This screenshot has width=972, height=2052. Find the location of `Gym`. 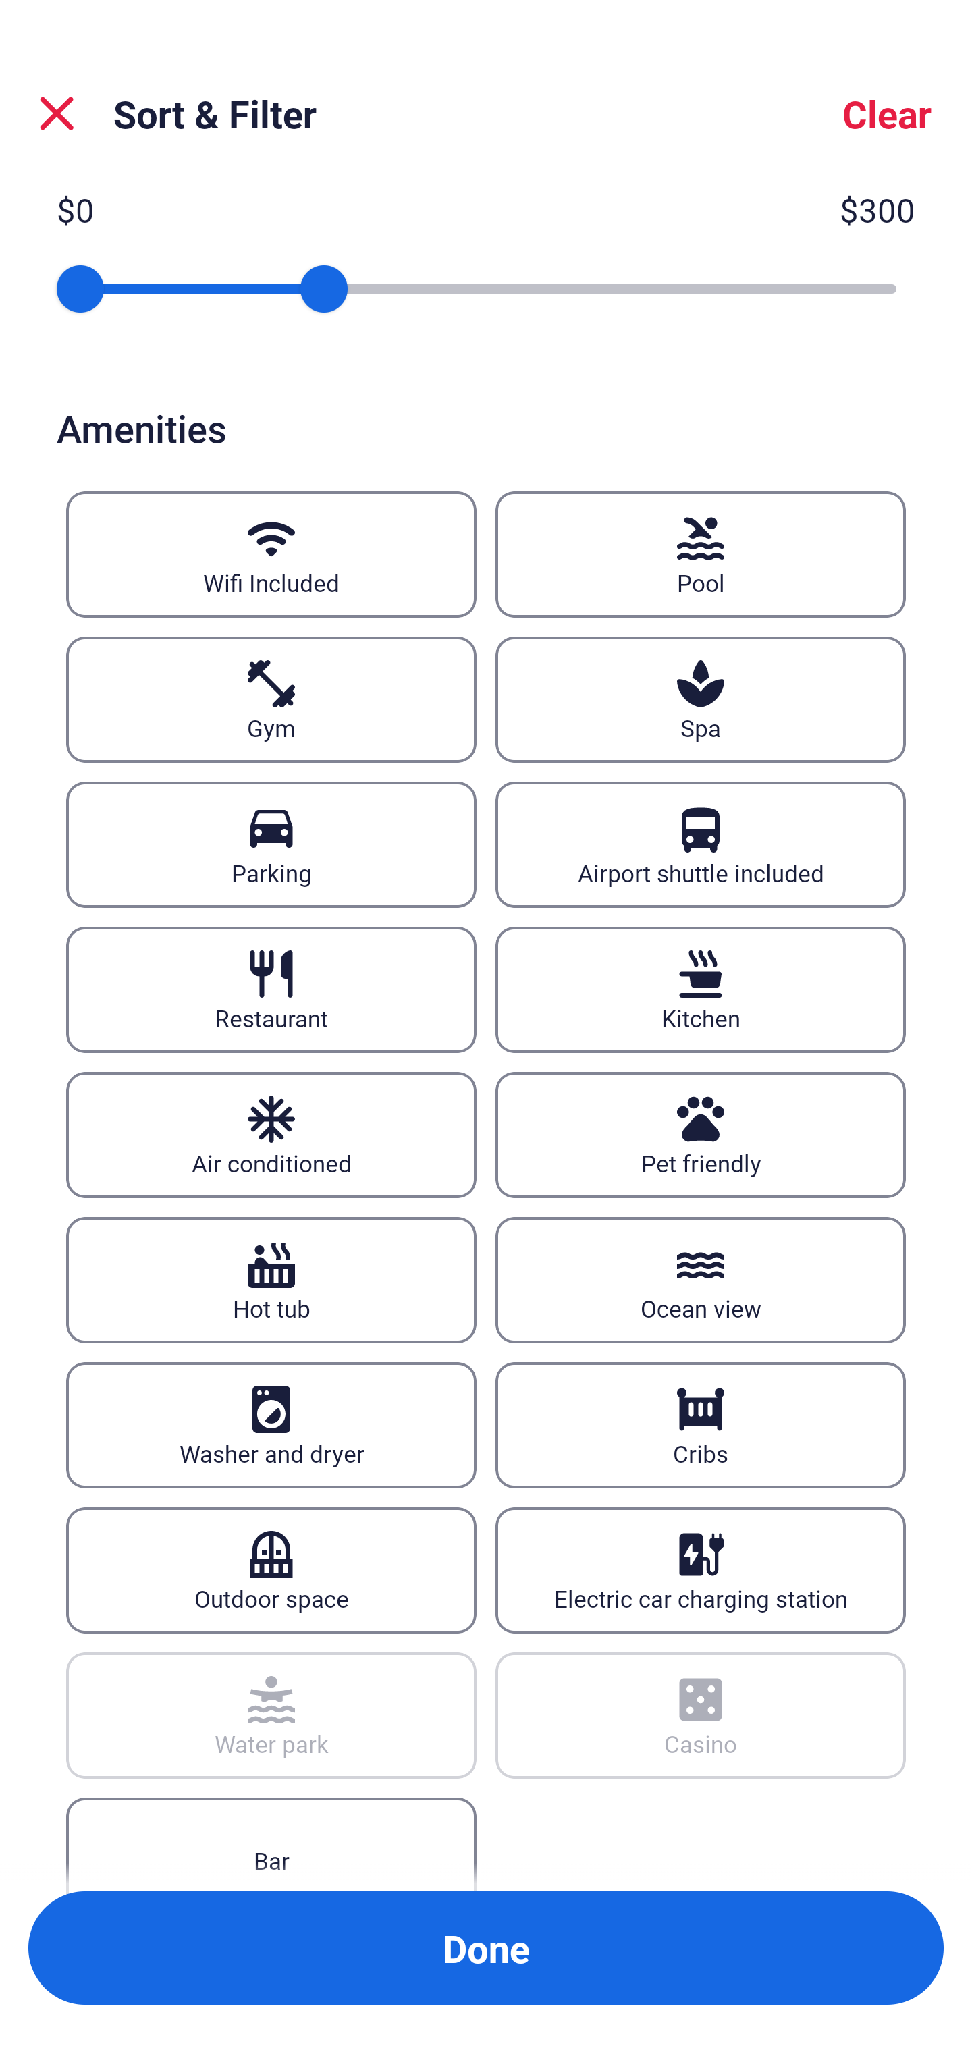

Gym is located at coordinates (271, 699).